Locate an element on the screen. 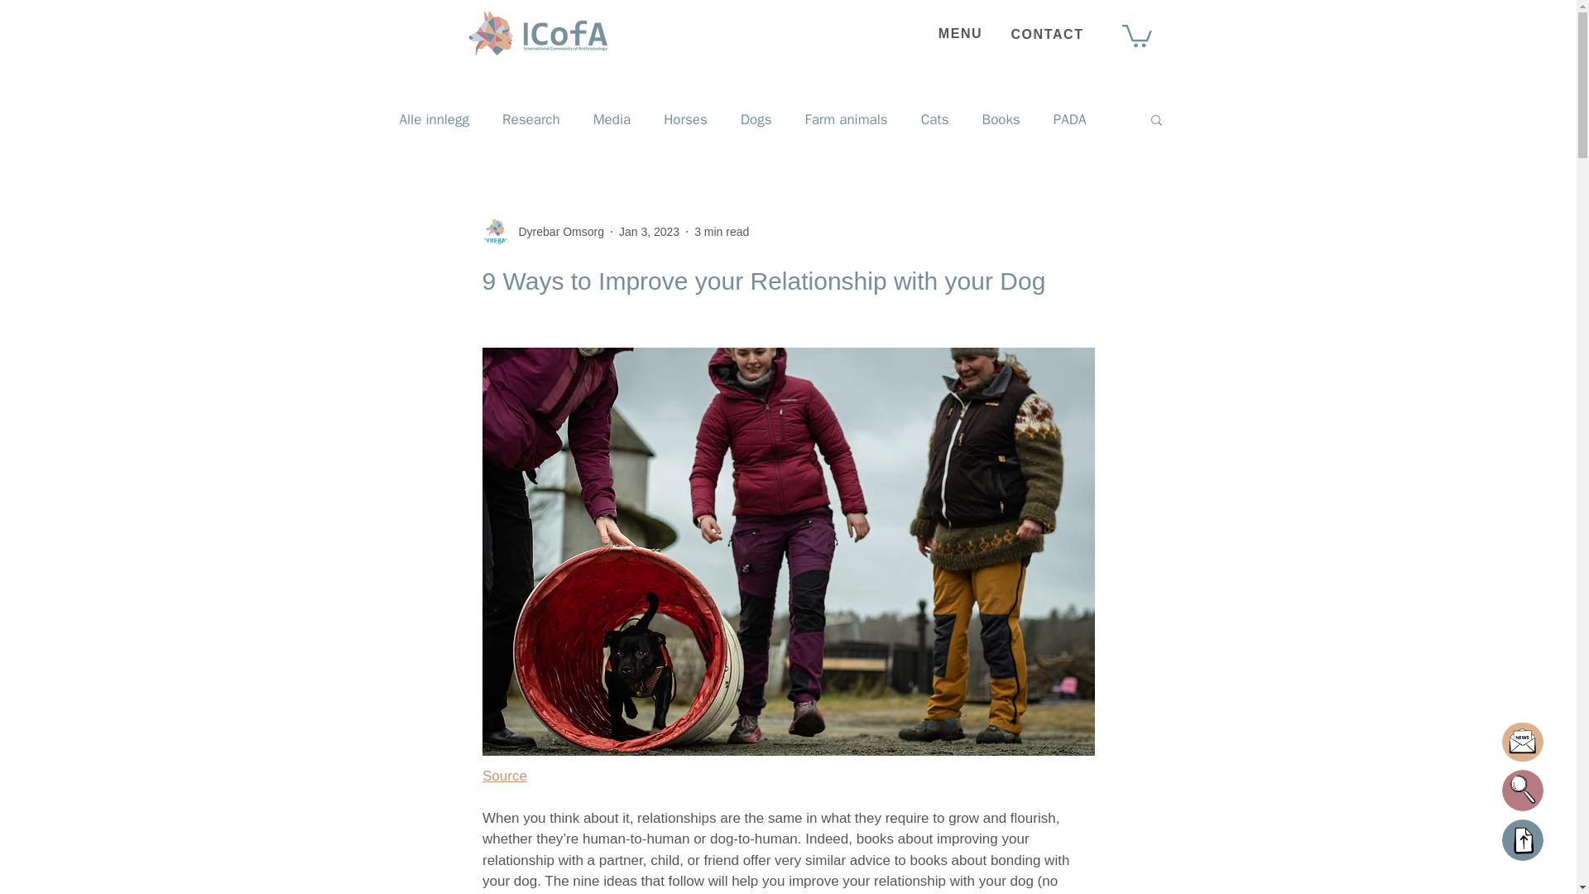  PADA is located at coordinates (1069, 119).